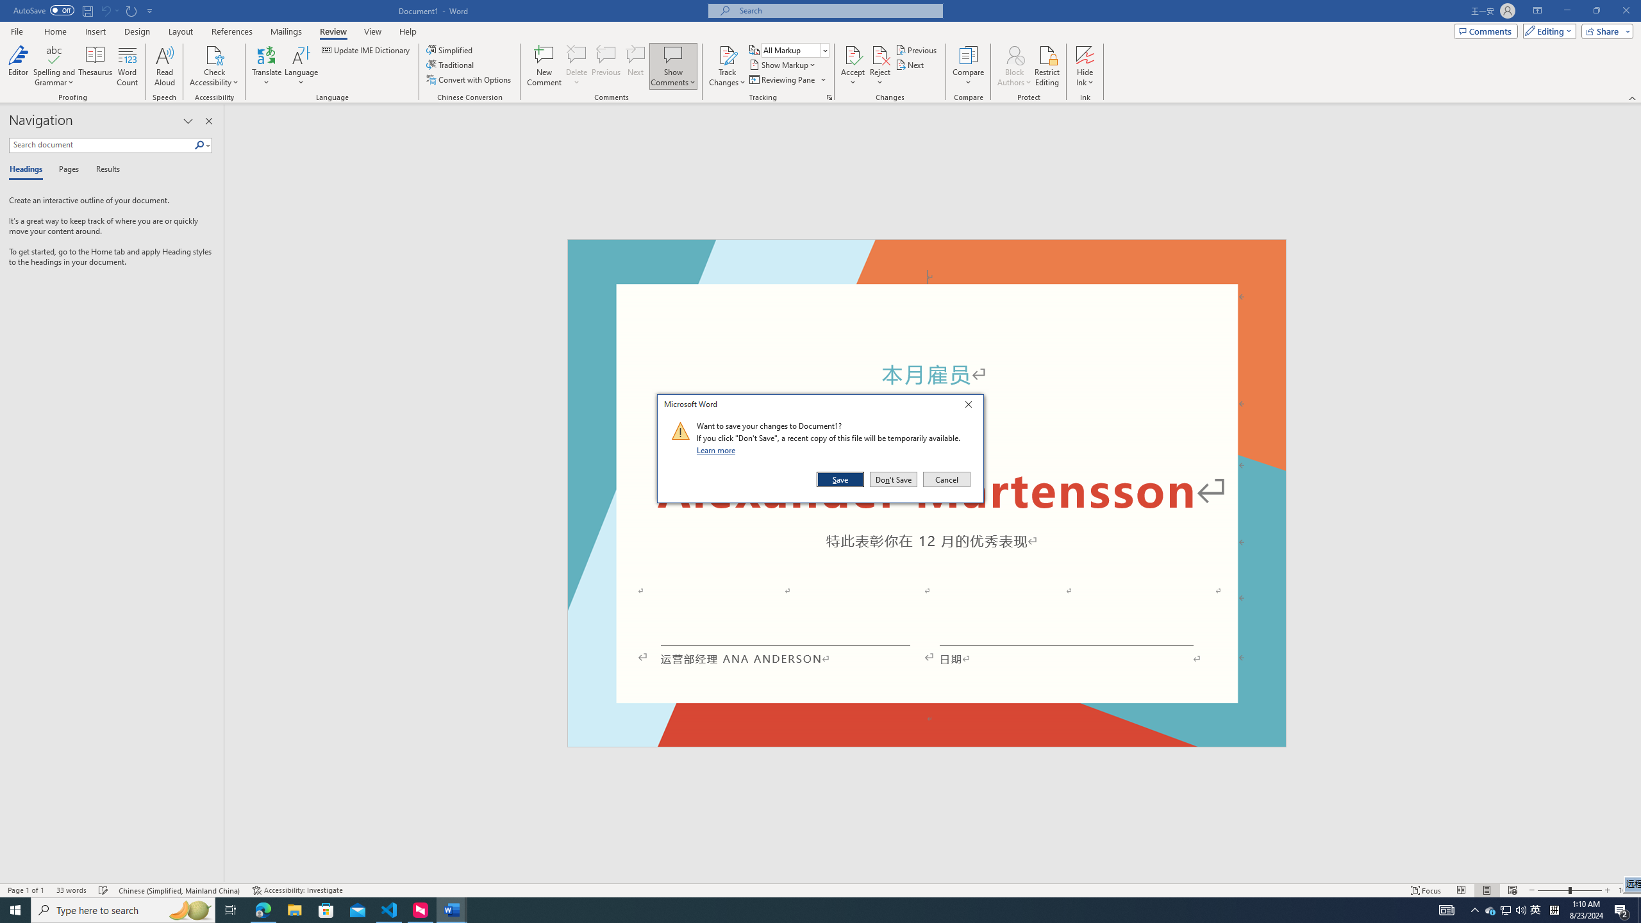 Image resolution: width=1641 pixels, height=923 pixels. What do you see at coordinates (820, 890) in the screenshot?
I see `Class: MsoCommandBar` at bounding box center [820, 890].